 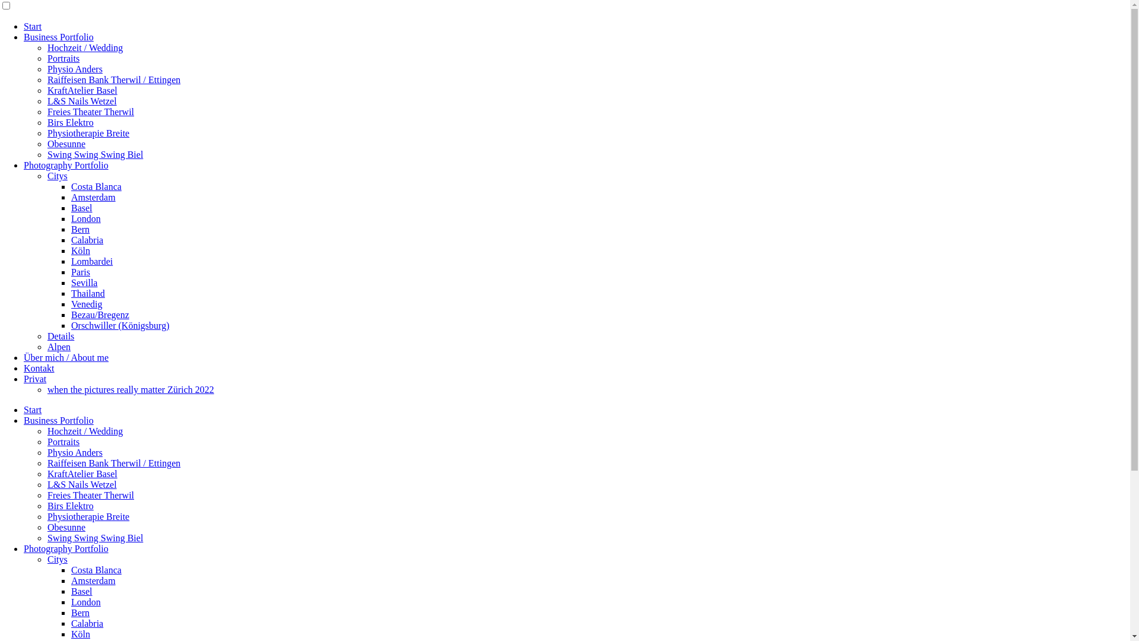 What do you see at coordinates (87, 623) in the screenshot?
I see `Calabria` at bounding box center [87, 623].